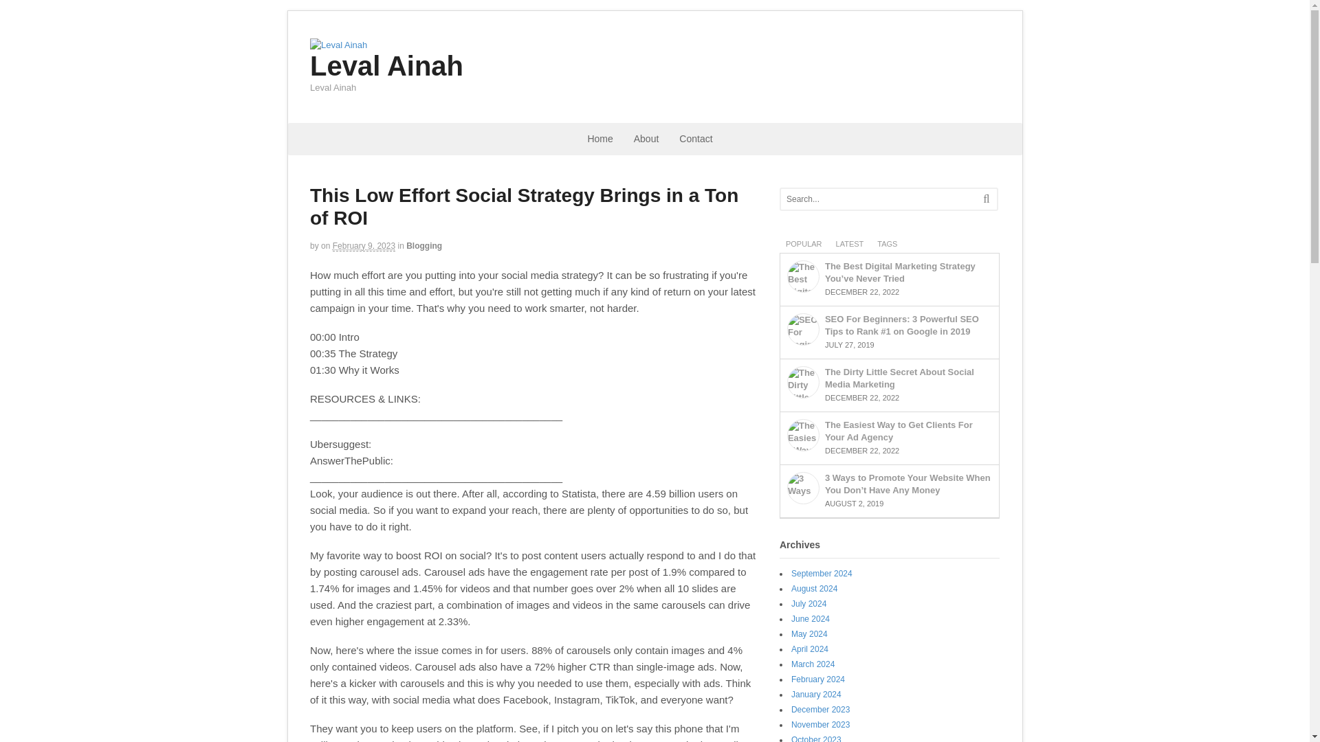 The height and width of the screenshot is (742, 1320). What do you see at coordinates (804, 243) in the screenshot?
I see `POPULAR` at bounding box center [804, 243].